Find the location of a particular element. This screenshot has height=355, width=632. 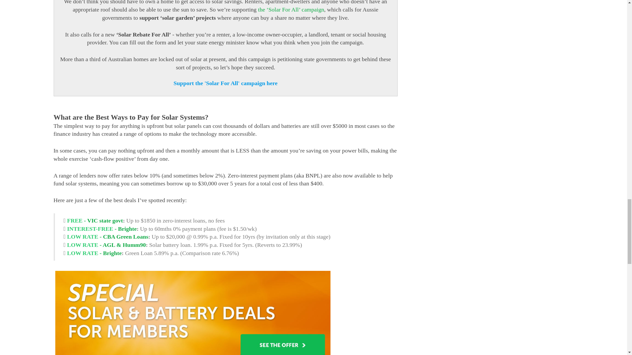

LOW RATE - CBA Green Loans is located at coordinates (108, 237).